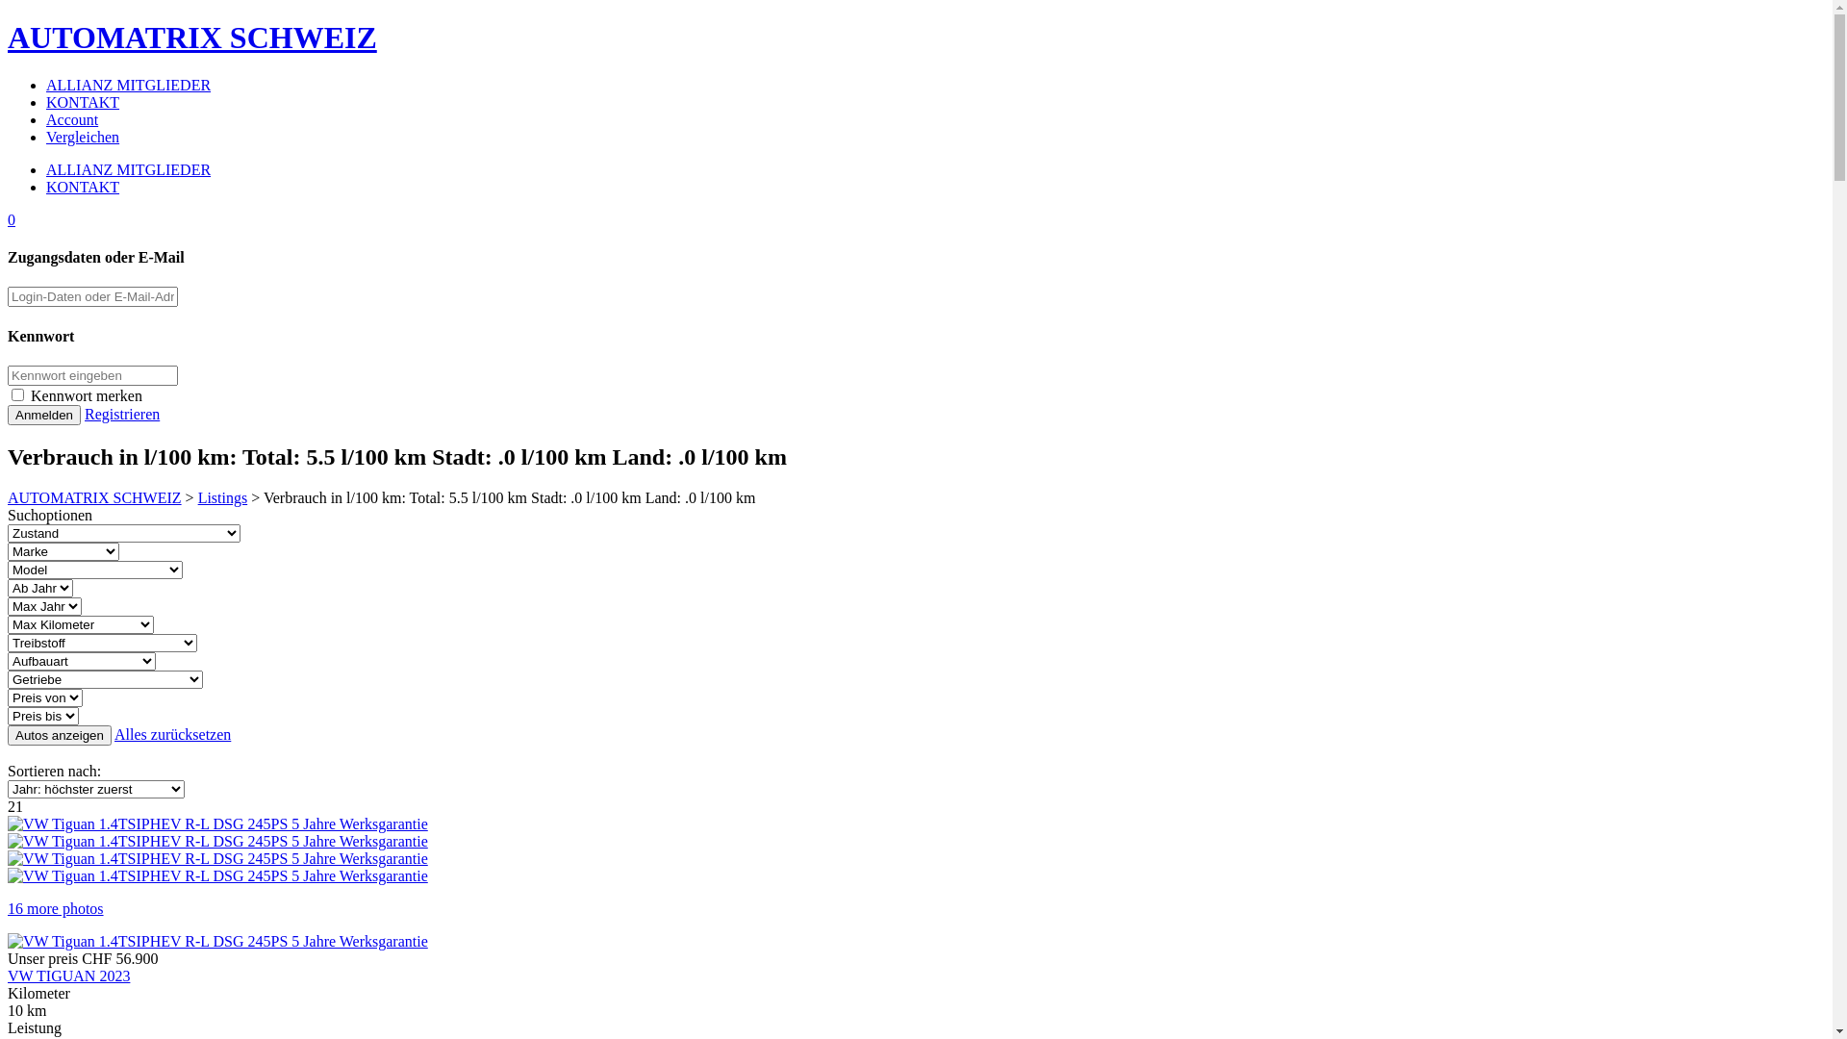  I want to click on AUTOMATRIX SCHWEIZ, so click(916, 38).